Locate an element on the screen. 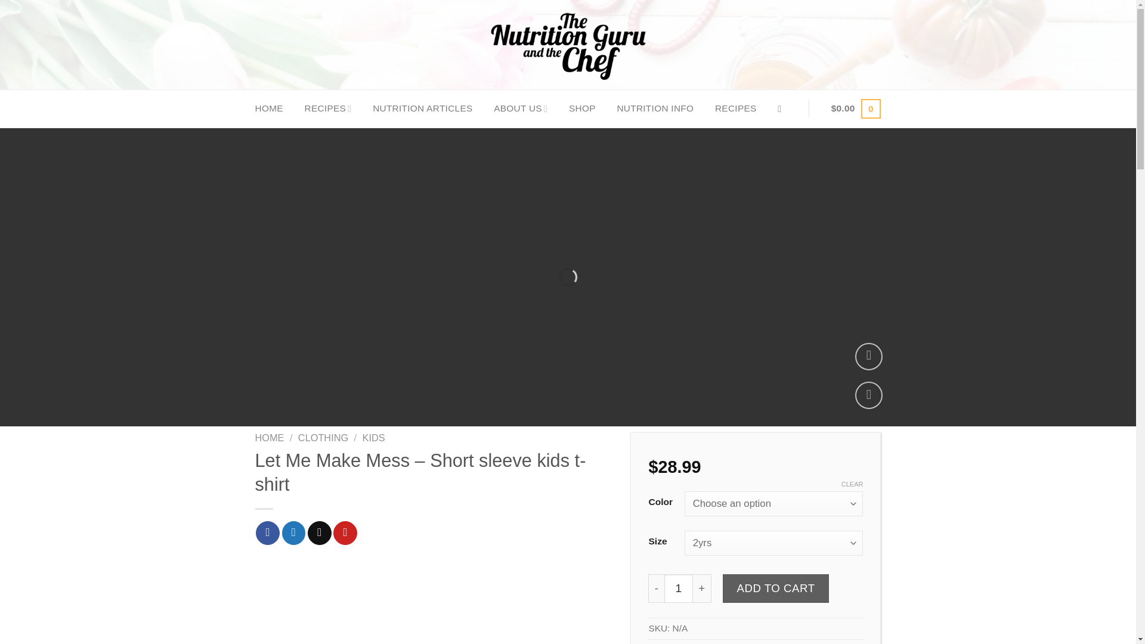  NUTRITION ARTICLES is located at coordinates (422, 109).